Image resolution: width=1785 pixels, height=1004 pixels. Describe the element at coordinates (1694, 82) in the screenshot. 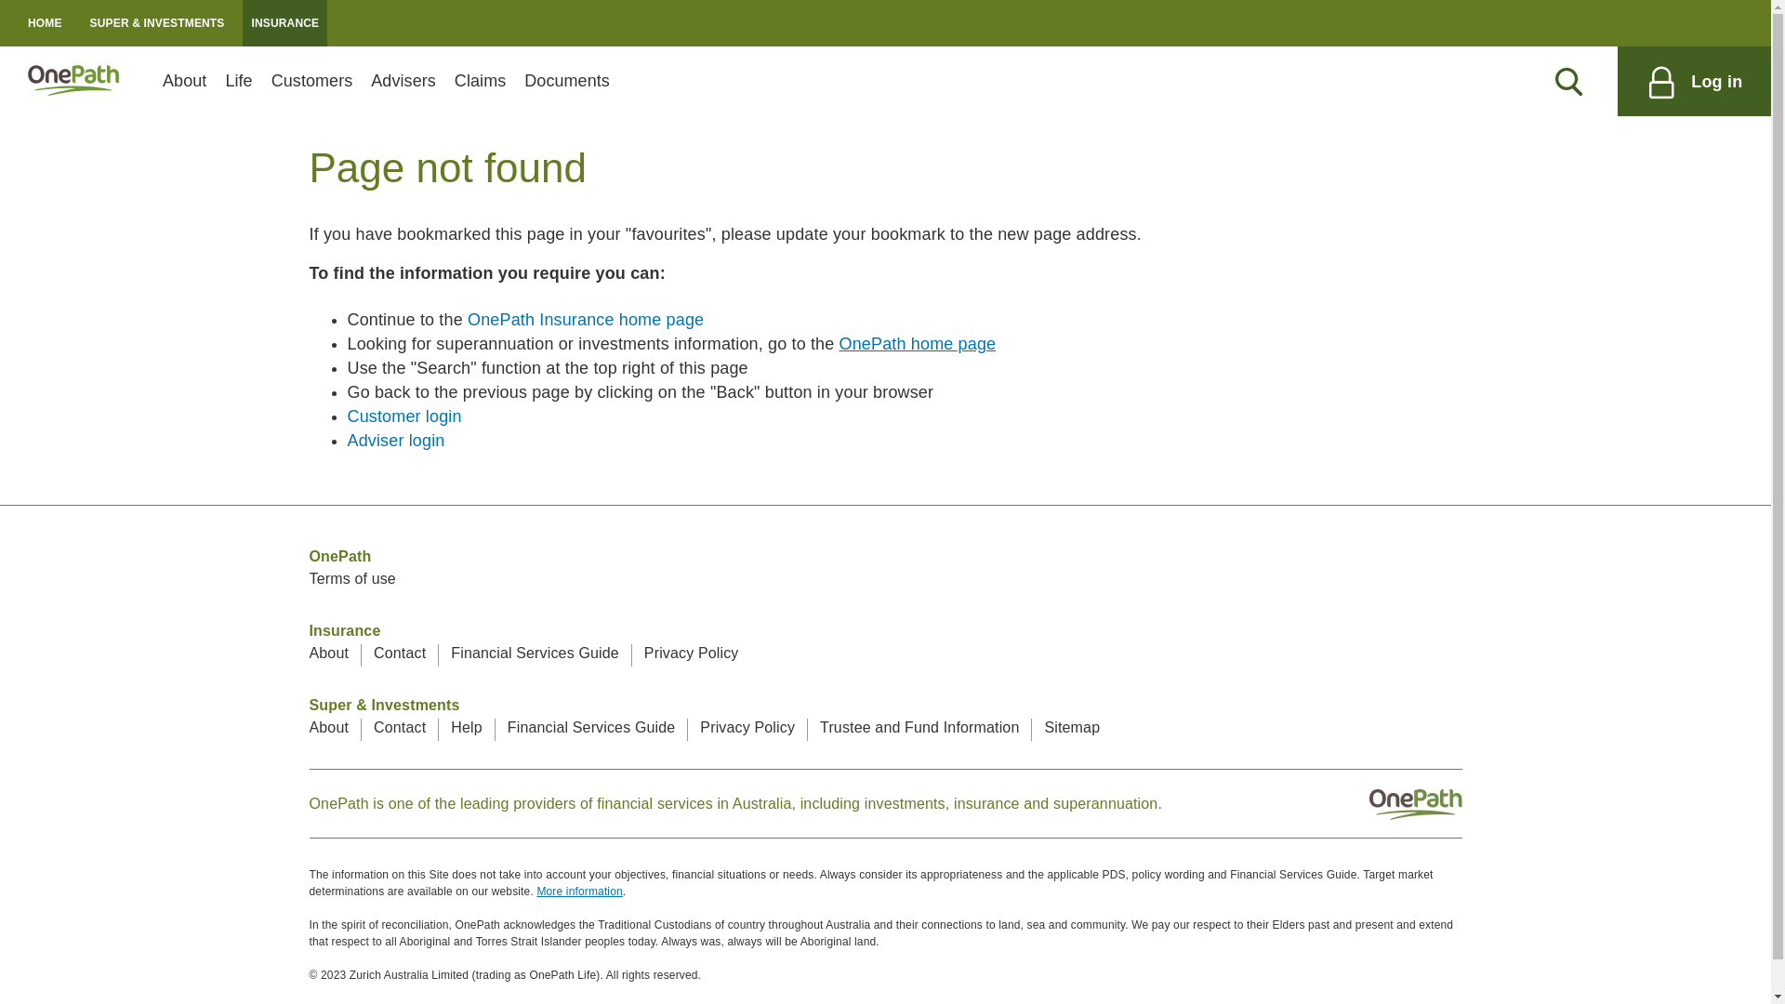

I see `Log in` at that location.